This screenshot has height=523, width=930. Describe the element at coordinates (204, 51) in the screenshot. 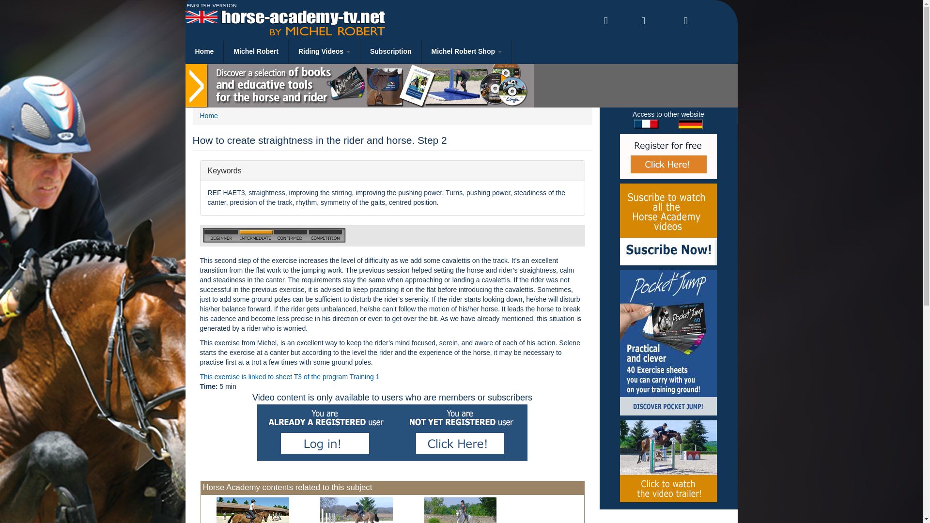

I see `Horse Academy` at that location.